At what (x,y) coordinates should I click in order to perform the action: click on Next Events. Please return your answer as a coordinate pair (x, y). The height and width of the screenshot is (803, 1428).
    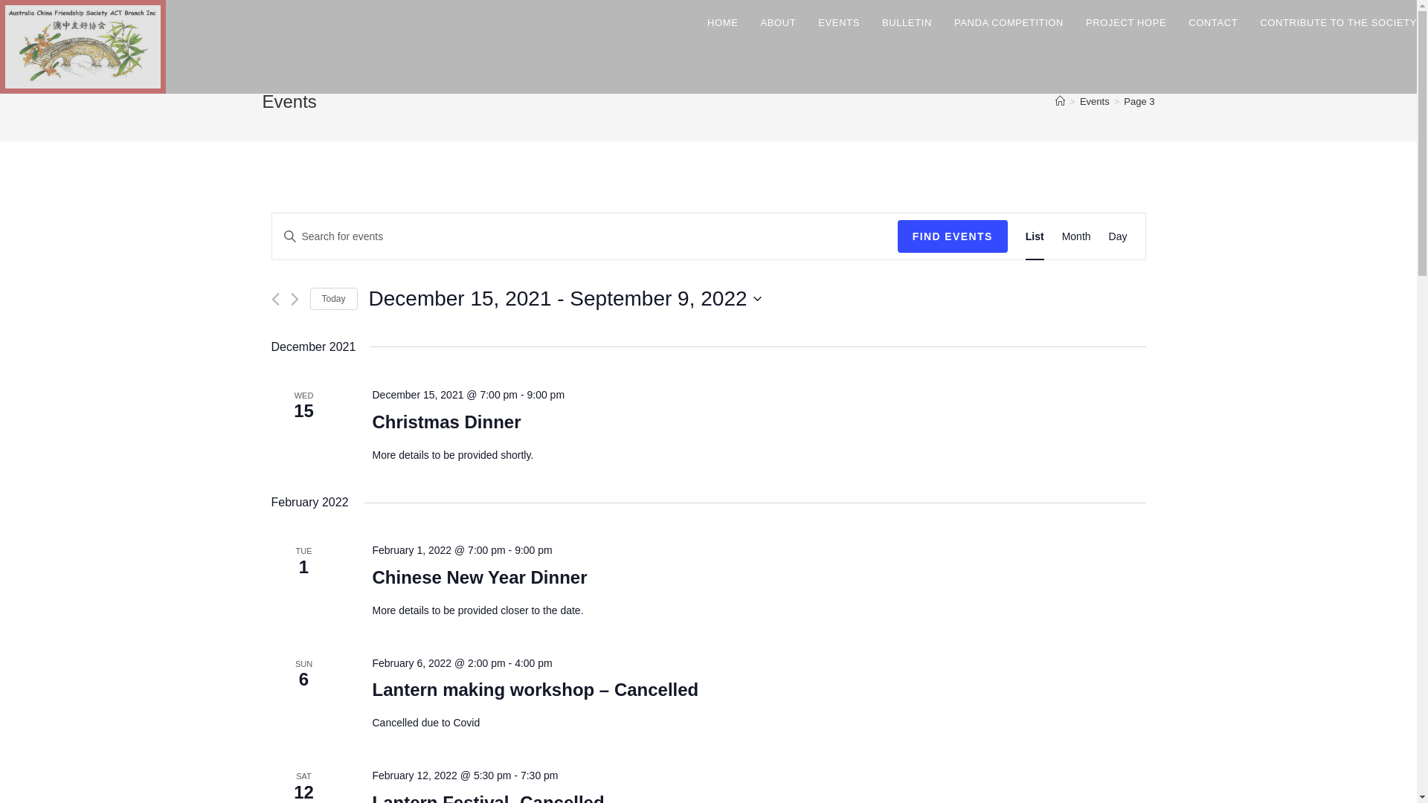
    Looking at the image, I should click on (295, 299).